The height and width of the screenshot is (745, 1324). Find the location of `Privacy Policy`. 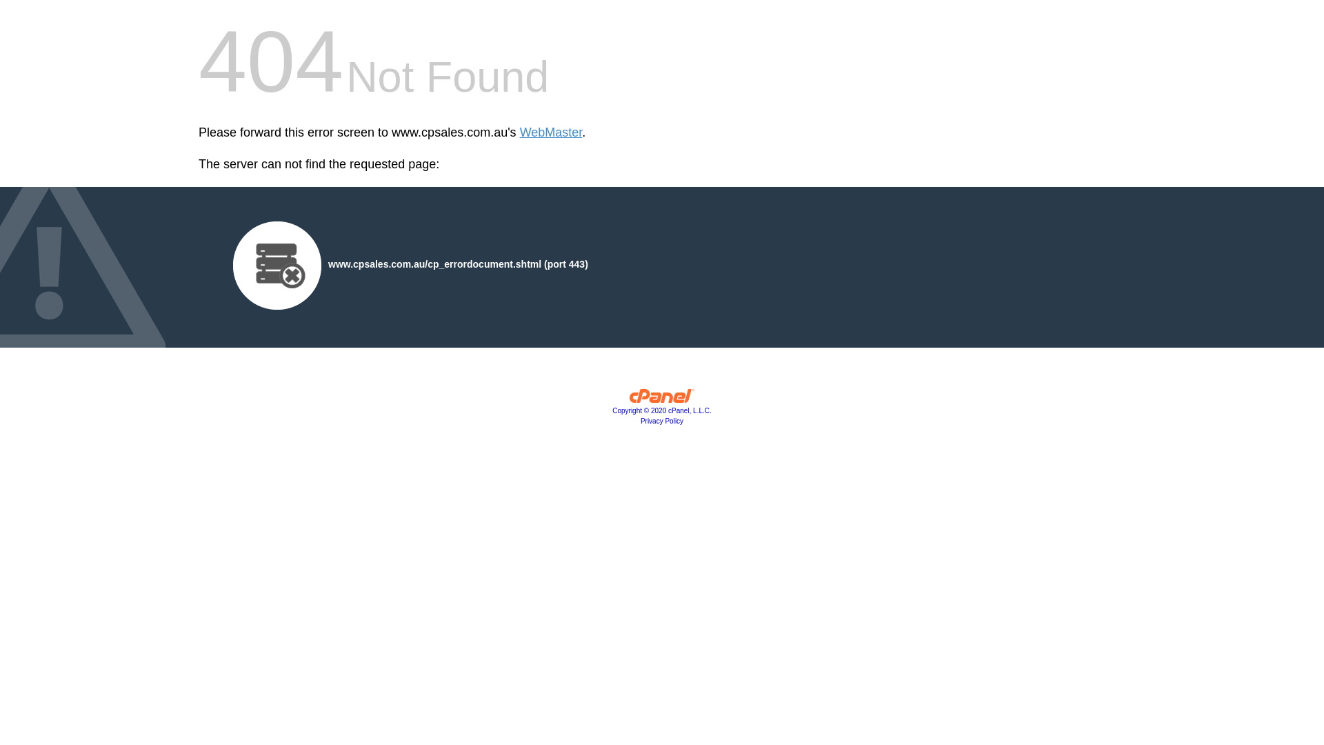

Privacy Policy is located at coordinates (662, 421).